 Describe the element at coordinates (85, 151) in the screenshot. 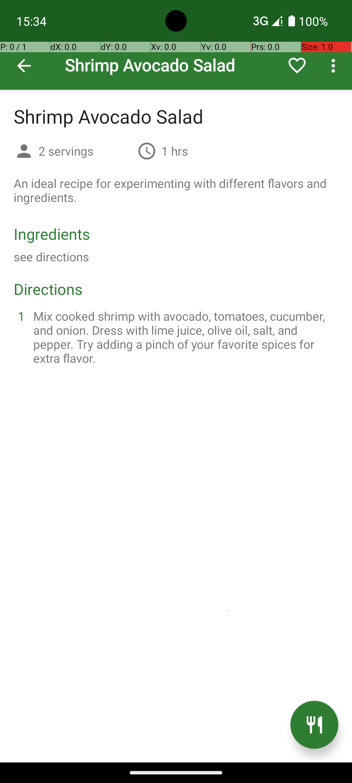

I see `2 servings` at that location.